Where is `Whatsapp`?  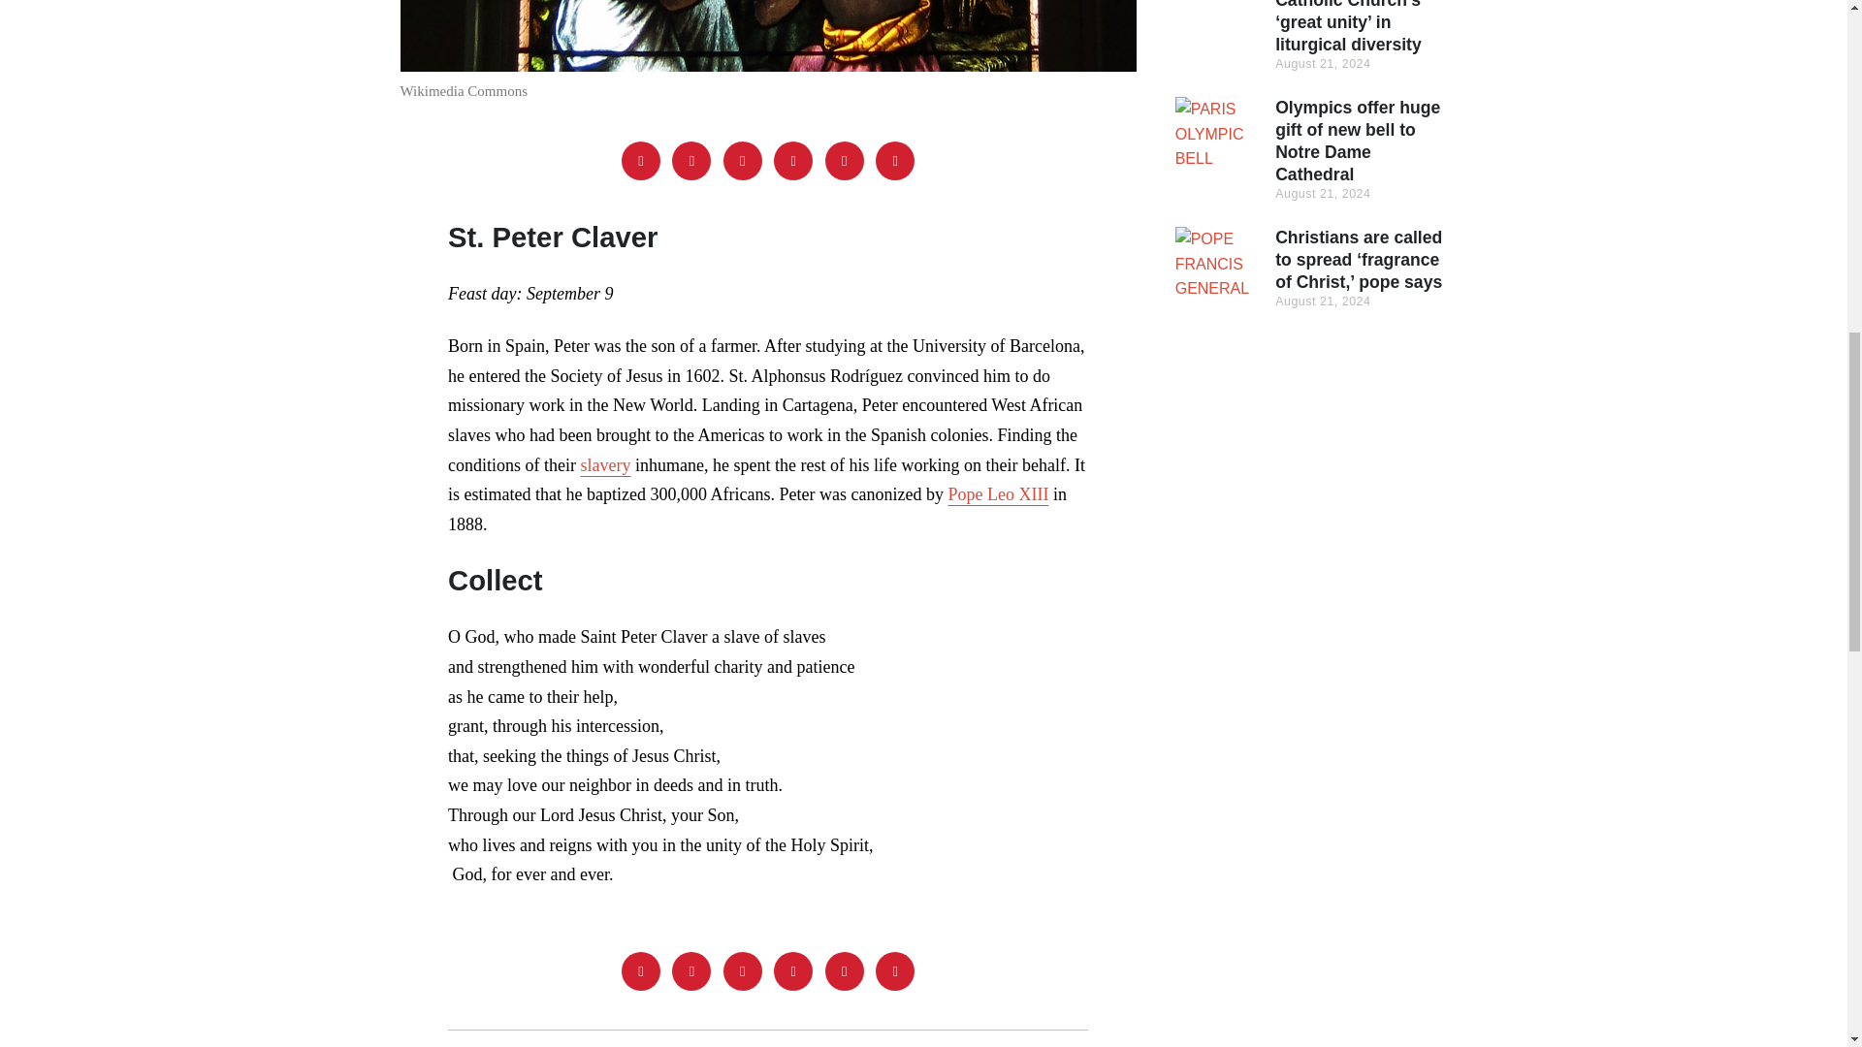 Whatsapp is located at coordinates (844, 970).